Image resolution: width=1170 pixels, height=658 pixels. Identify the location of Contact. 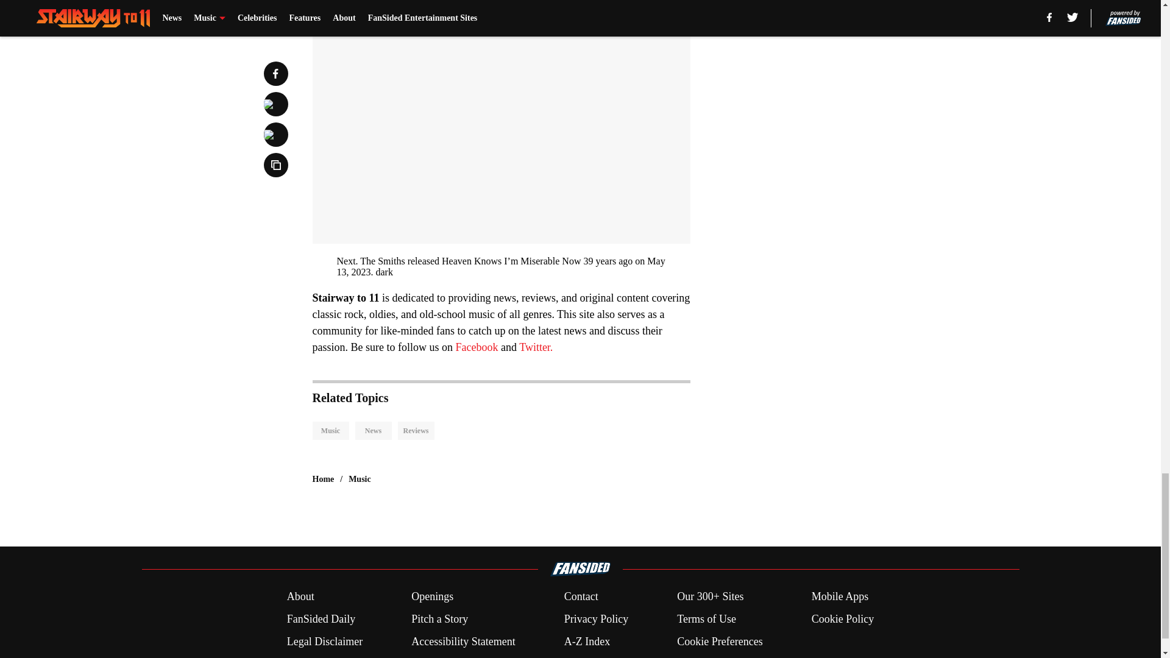
(581, 596).